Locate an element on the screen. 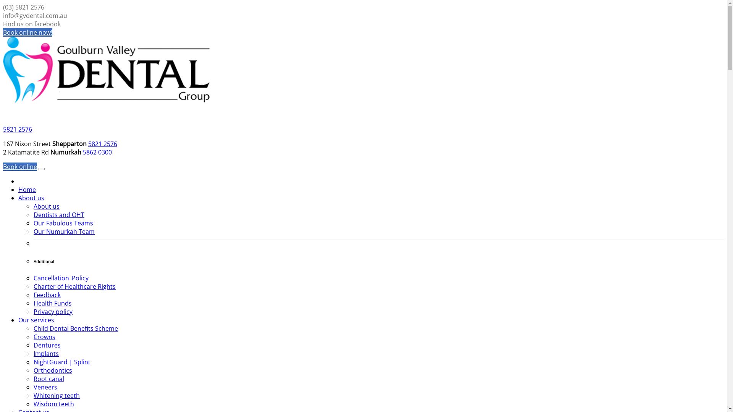  Our Numurkah Team is located at coordinates (64, 232).